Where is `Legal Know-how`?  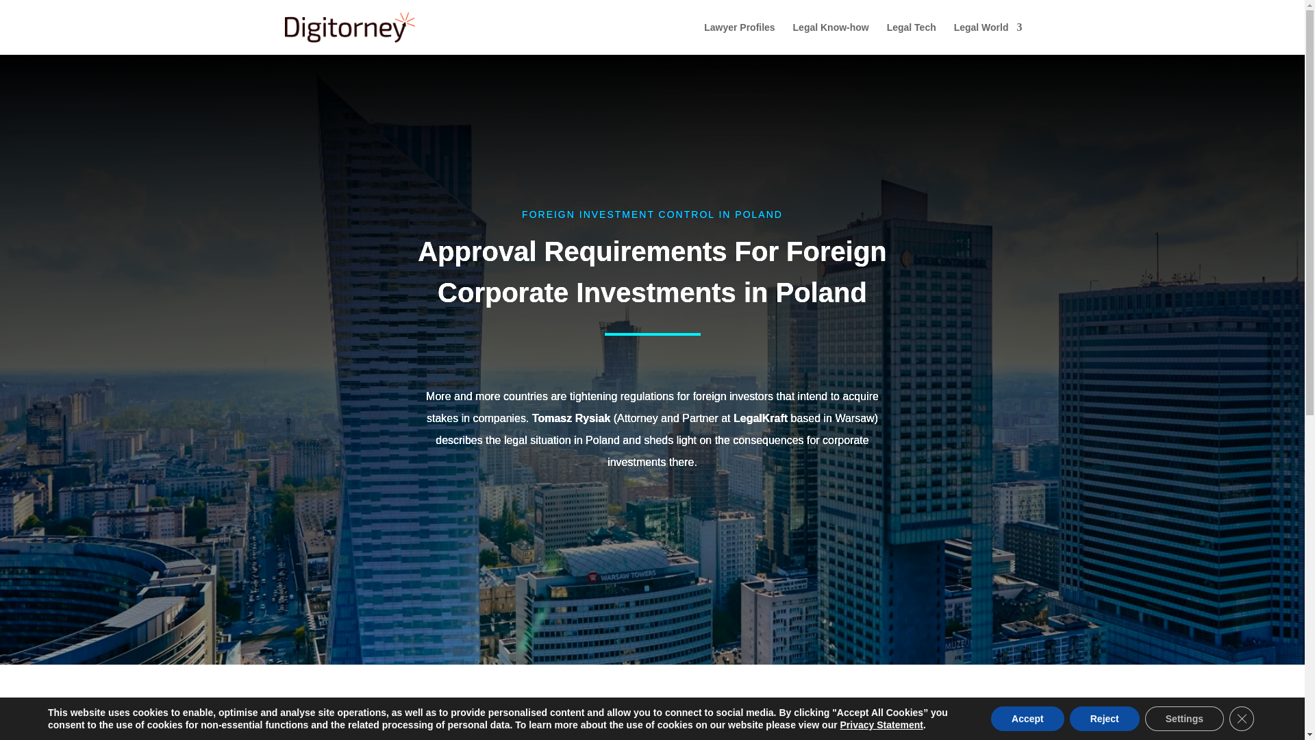
Legal Know-how is located at coordinates (831, 38).